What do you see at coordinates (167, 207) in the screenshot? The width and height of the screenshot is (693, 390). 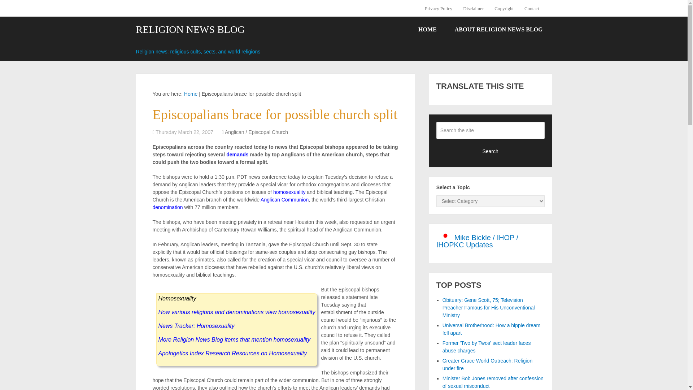 I see `denomination` at bounding box center [167, 207].